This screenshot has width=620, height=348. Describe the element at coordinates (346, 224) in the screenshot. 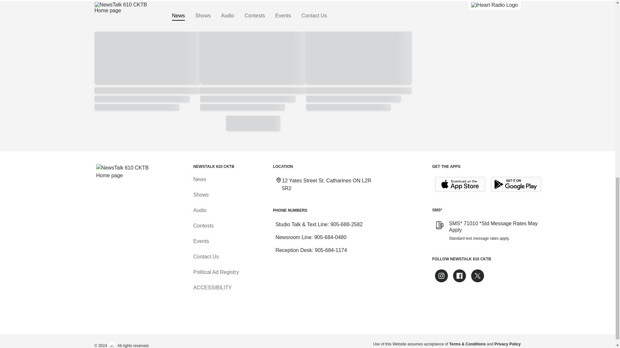

I see `905-688-2582` at that location.